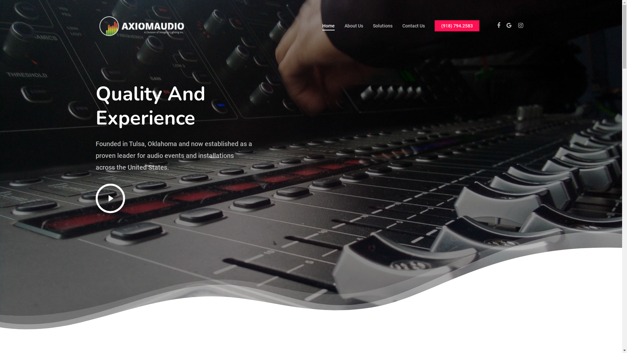  What do you see at coordinates (311, 306) in the screenshot?
I see `google-plus` at bounding box center [311, 306].